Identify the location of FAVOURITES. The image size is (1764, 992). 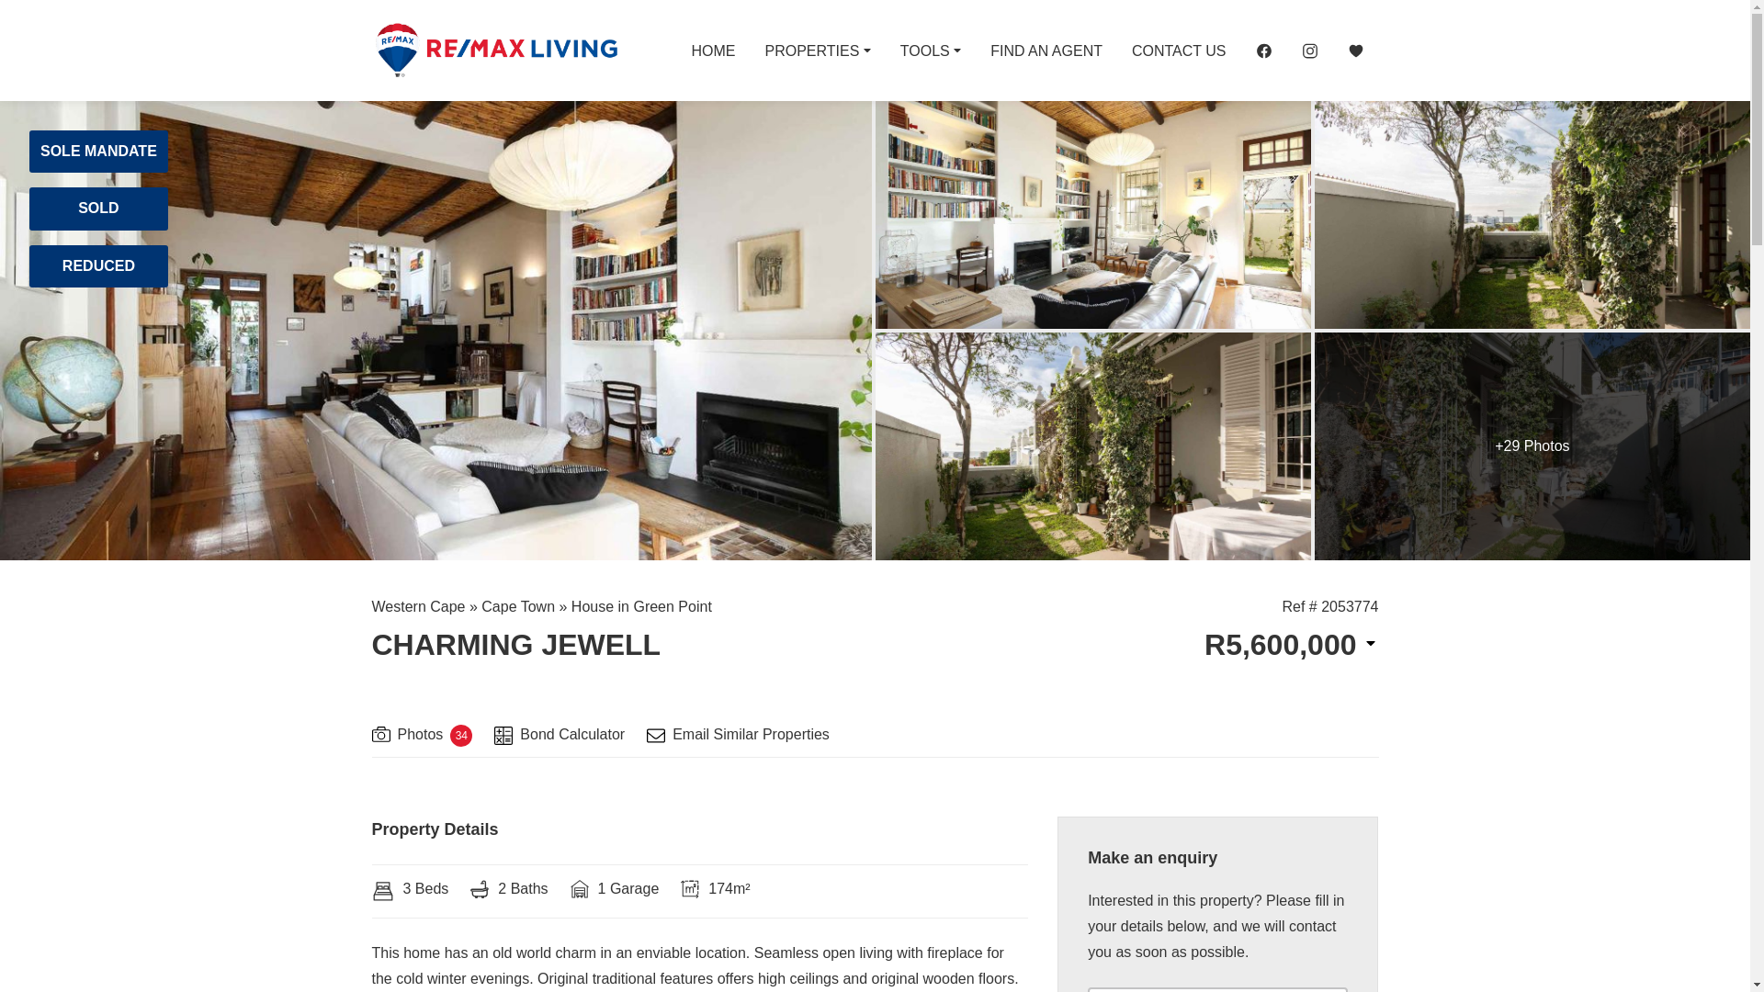
(1354, 50).